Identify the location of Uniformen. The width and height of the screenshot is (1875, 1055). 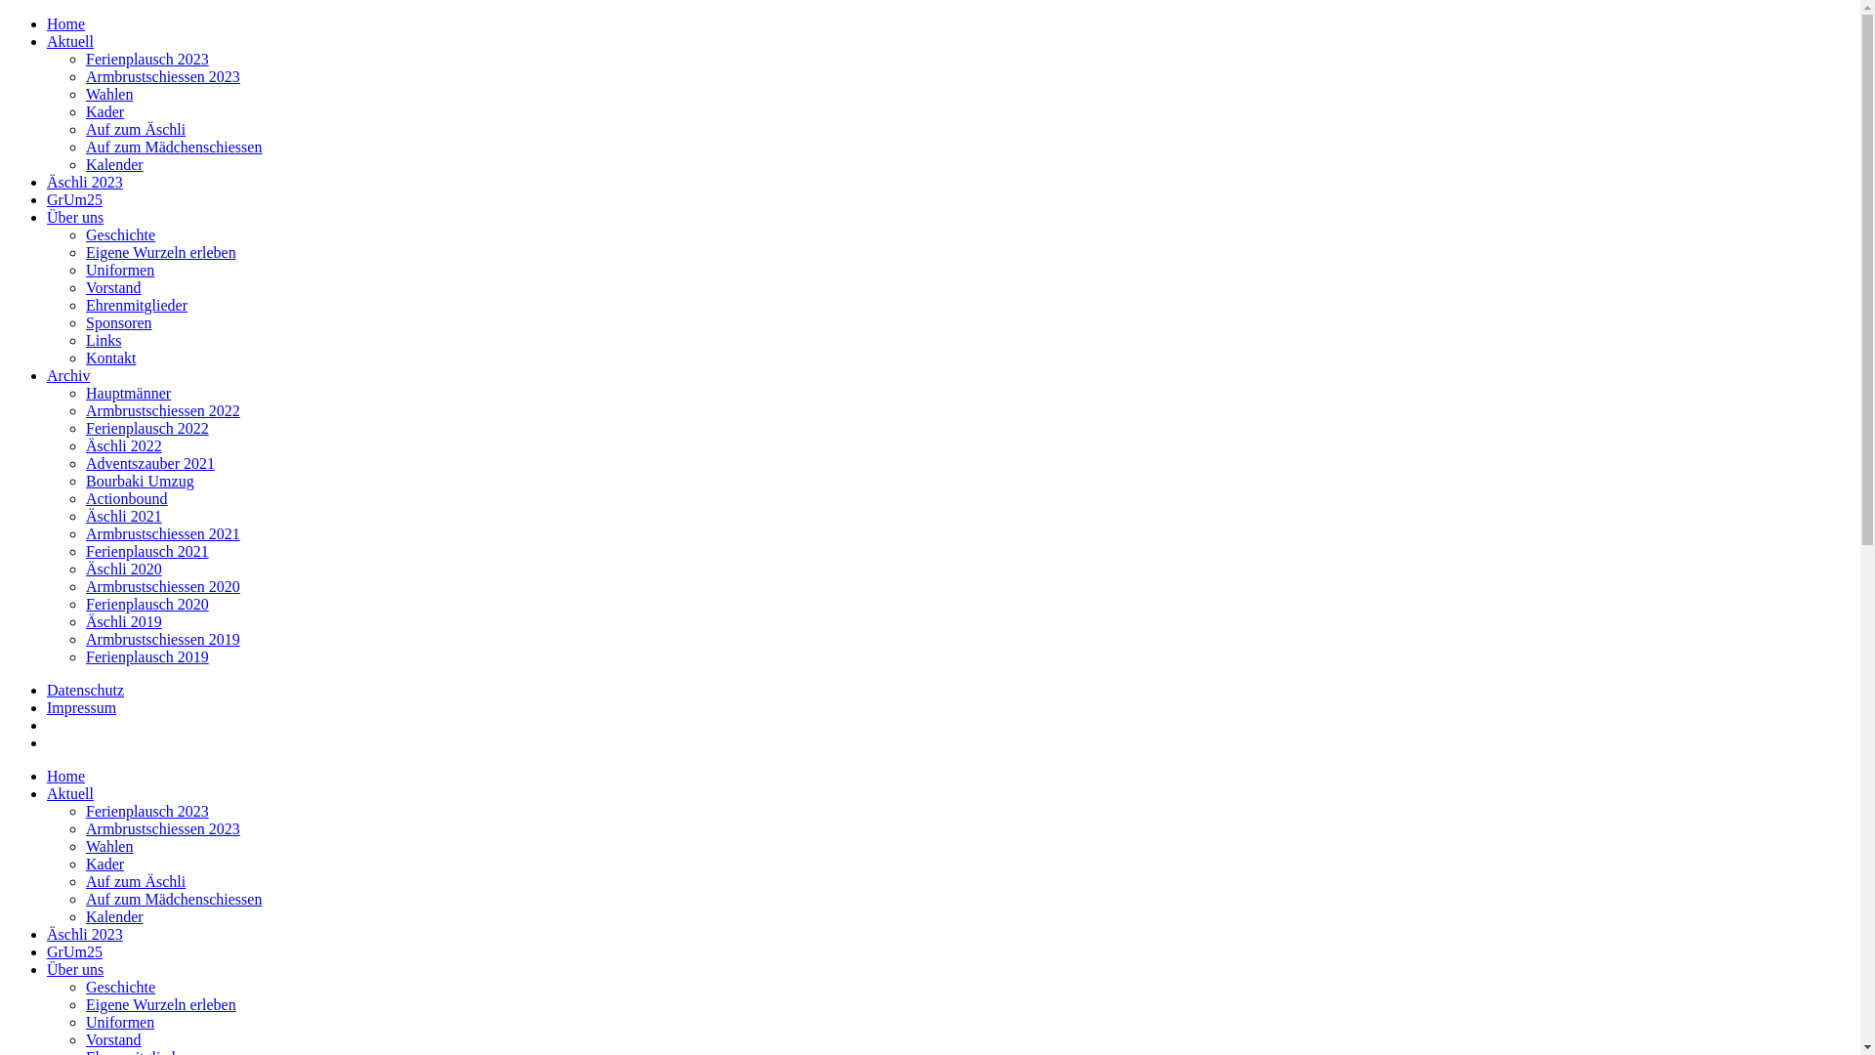
(120, 270).